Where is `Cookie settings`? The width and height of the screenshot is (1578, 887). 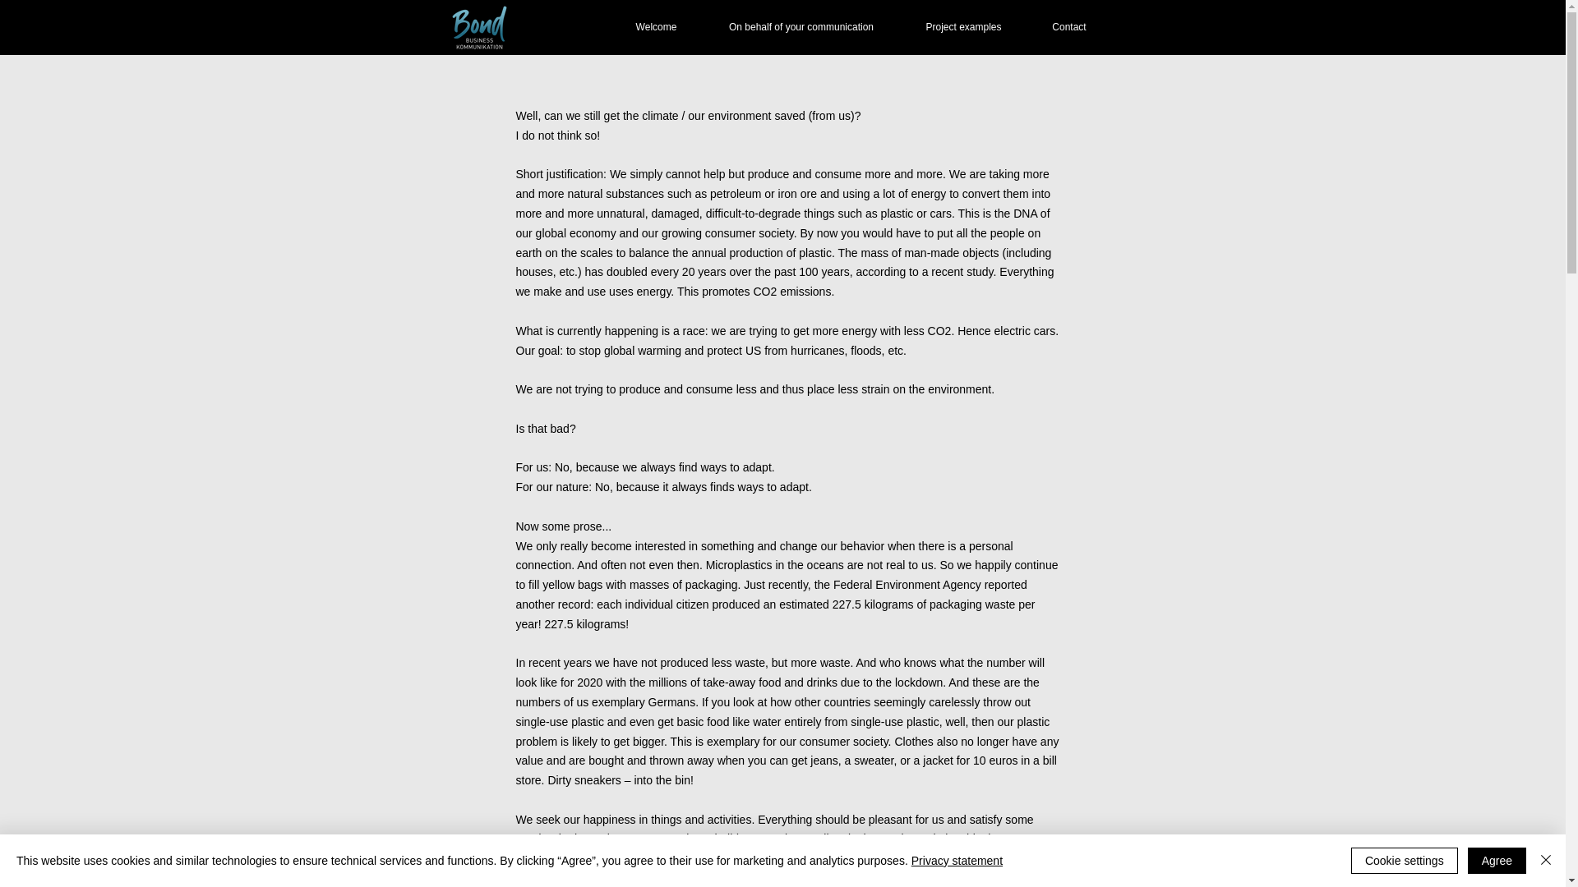 Cookie settings is located at coordinates (1404, 861).